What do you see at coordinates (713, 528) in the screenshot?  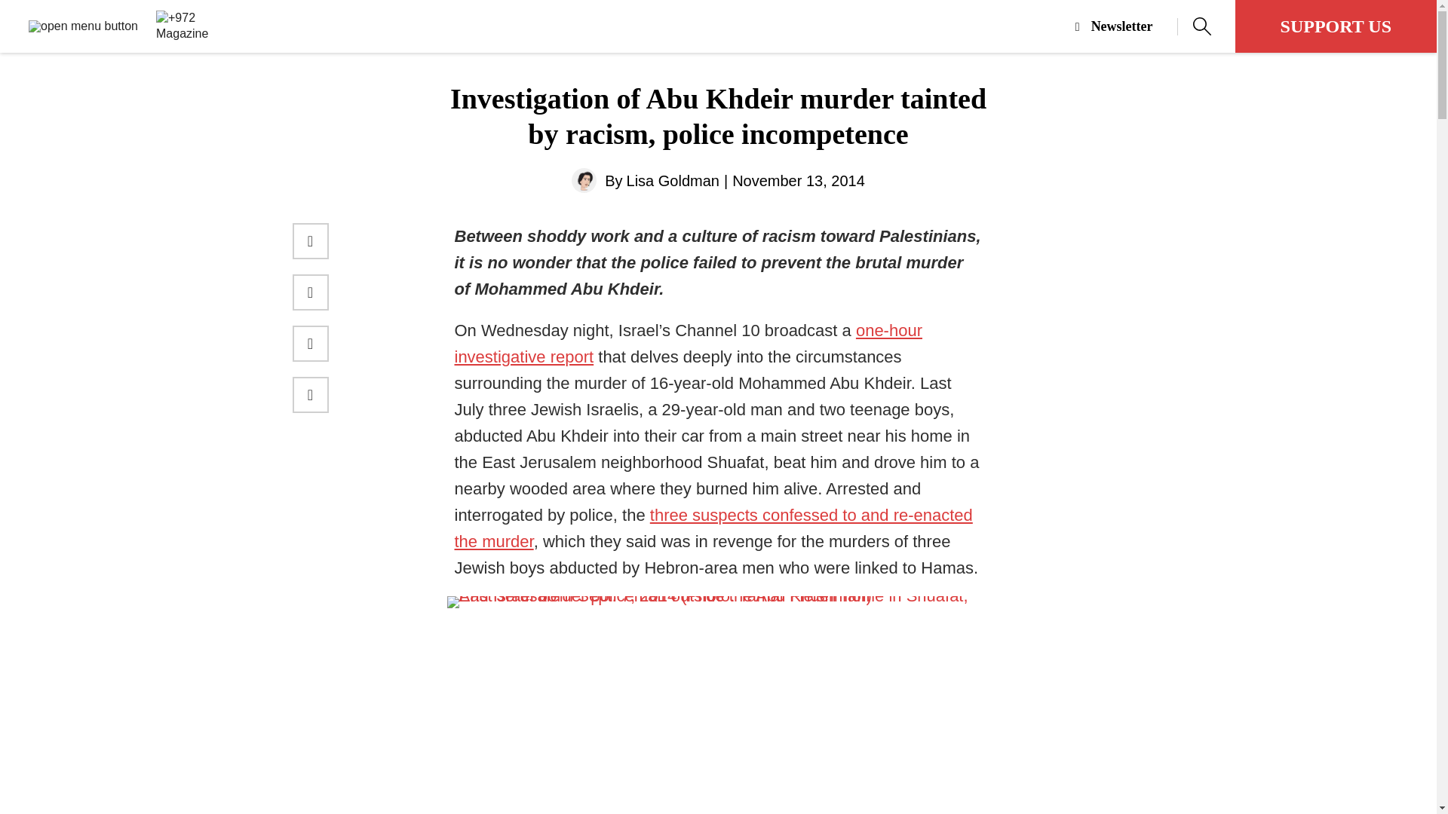 I see `three suspects confessed to and re-enacted the murder` at bounding box center [713, 528].